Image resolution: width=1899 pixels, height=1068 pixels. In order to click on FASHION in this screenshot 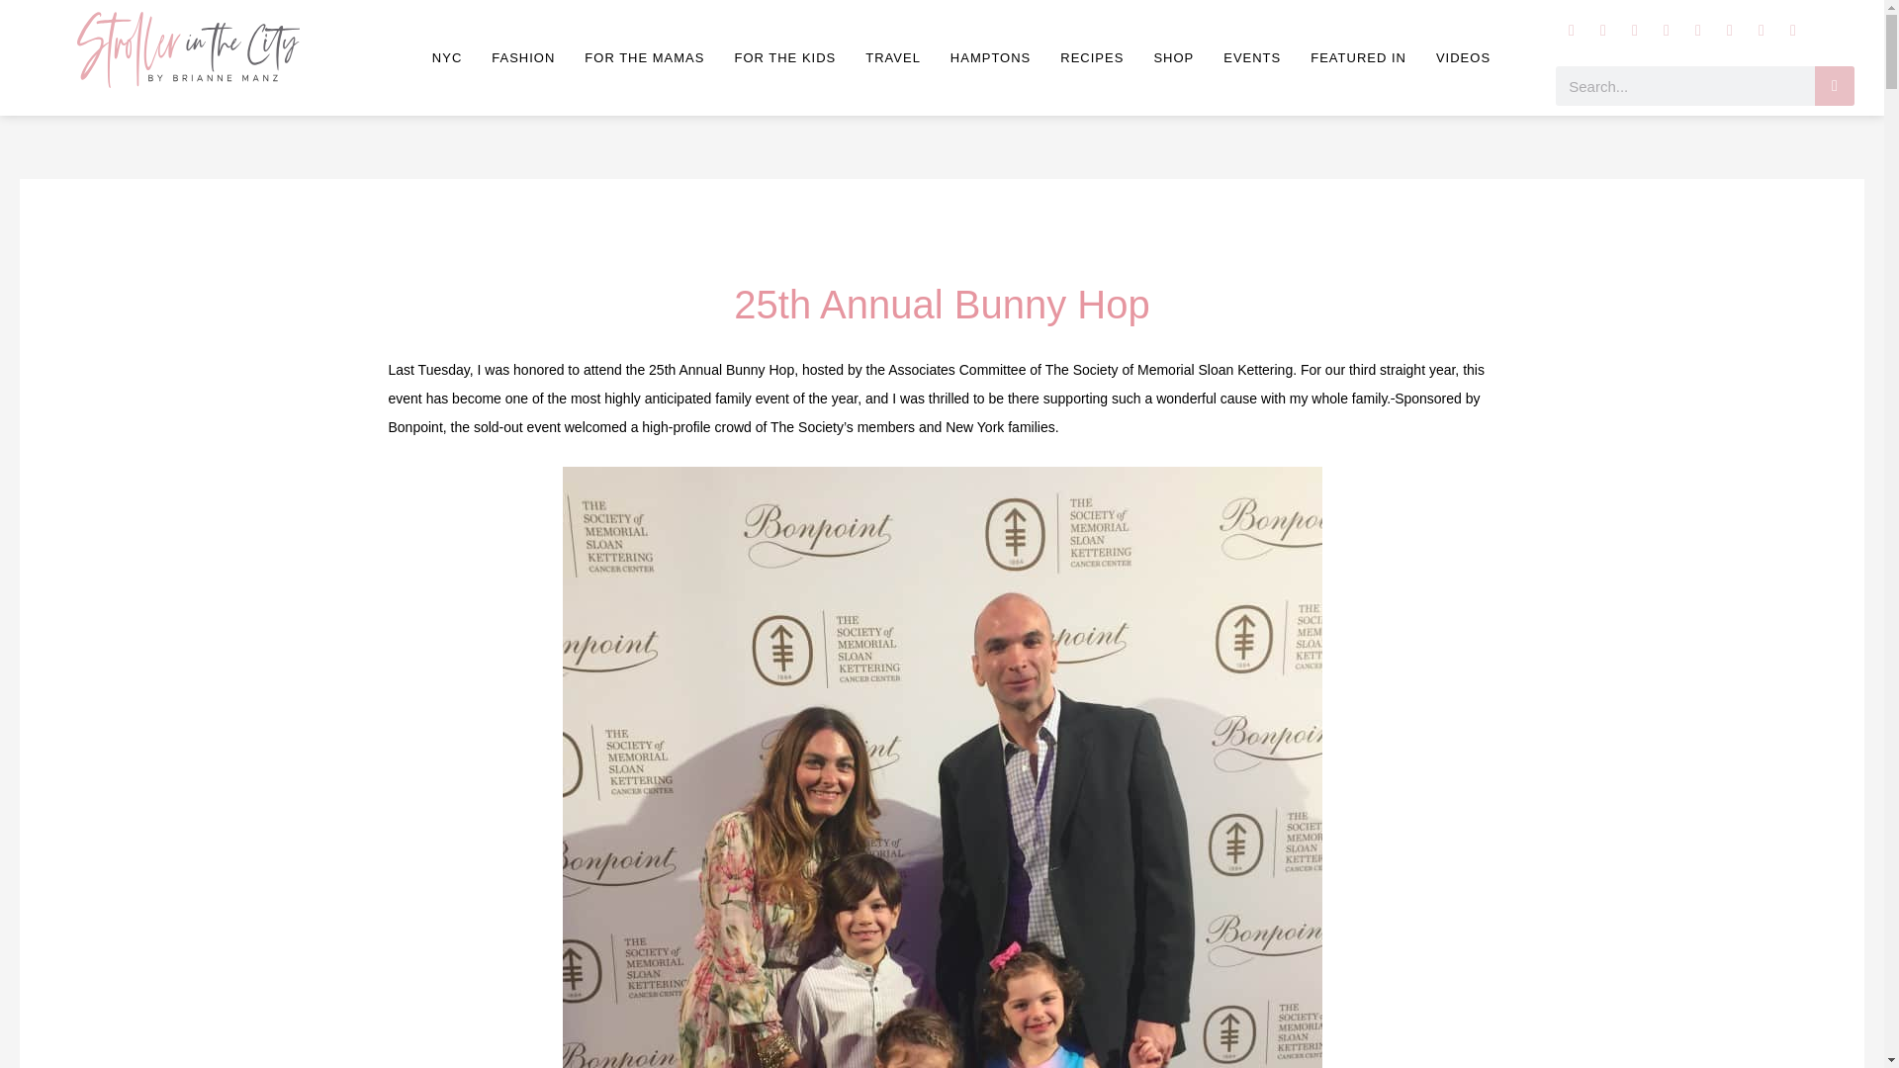, I will do `click(522, 57)`.